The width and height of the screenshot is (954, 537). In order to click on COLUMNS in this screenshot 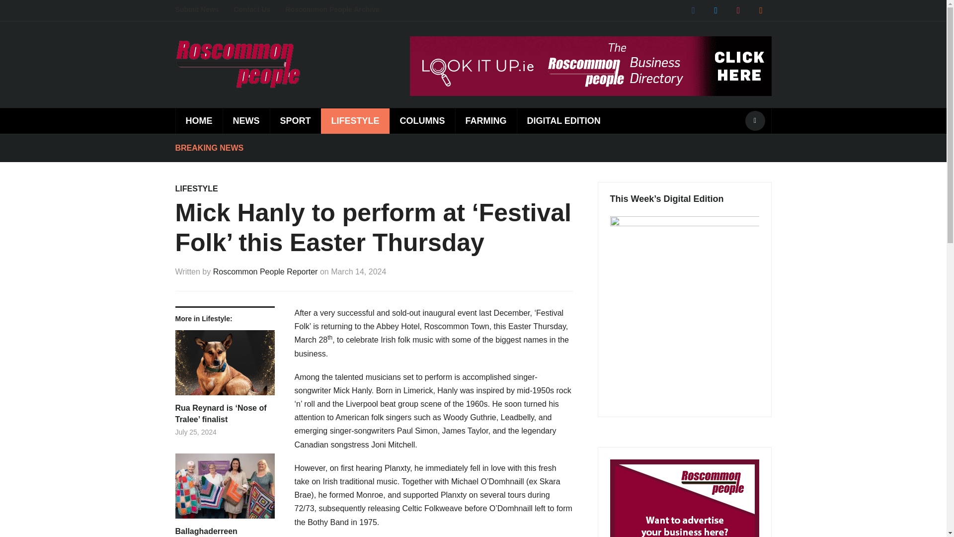, I will do `click(422, 121)`.